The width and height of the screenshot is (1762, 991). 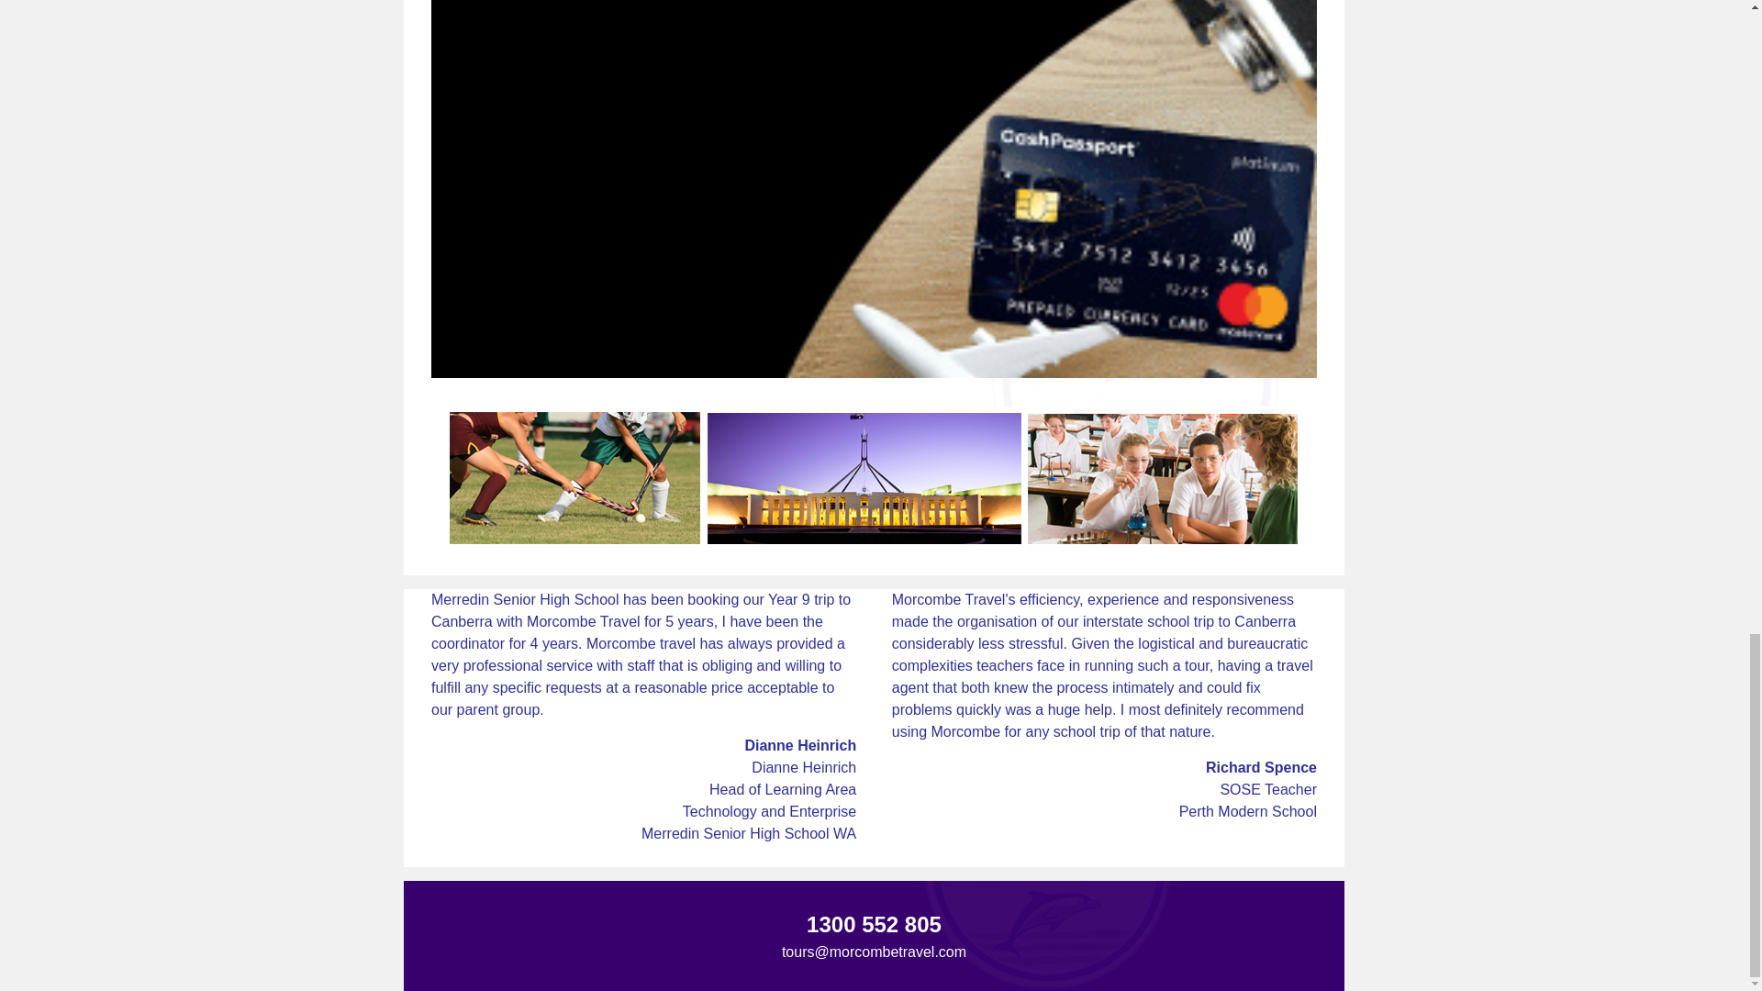 I want to click on 1300 552 805, so click(x=874, y=923).